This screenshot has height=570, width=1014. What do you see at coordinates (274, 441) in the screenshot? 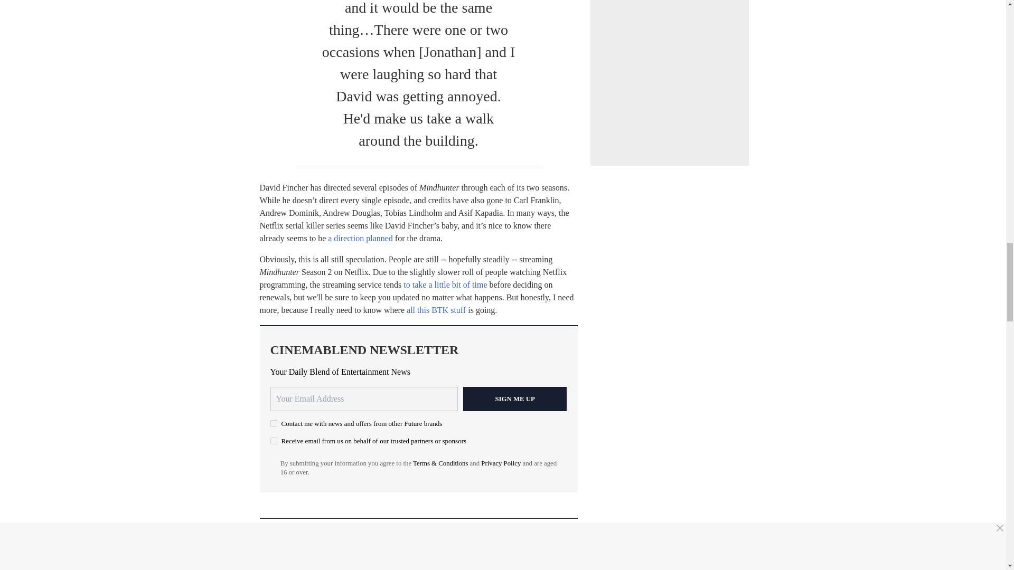
I see `on` at bounding box center [274, 441].